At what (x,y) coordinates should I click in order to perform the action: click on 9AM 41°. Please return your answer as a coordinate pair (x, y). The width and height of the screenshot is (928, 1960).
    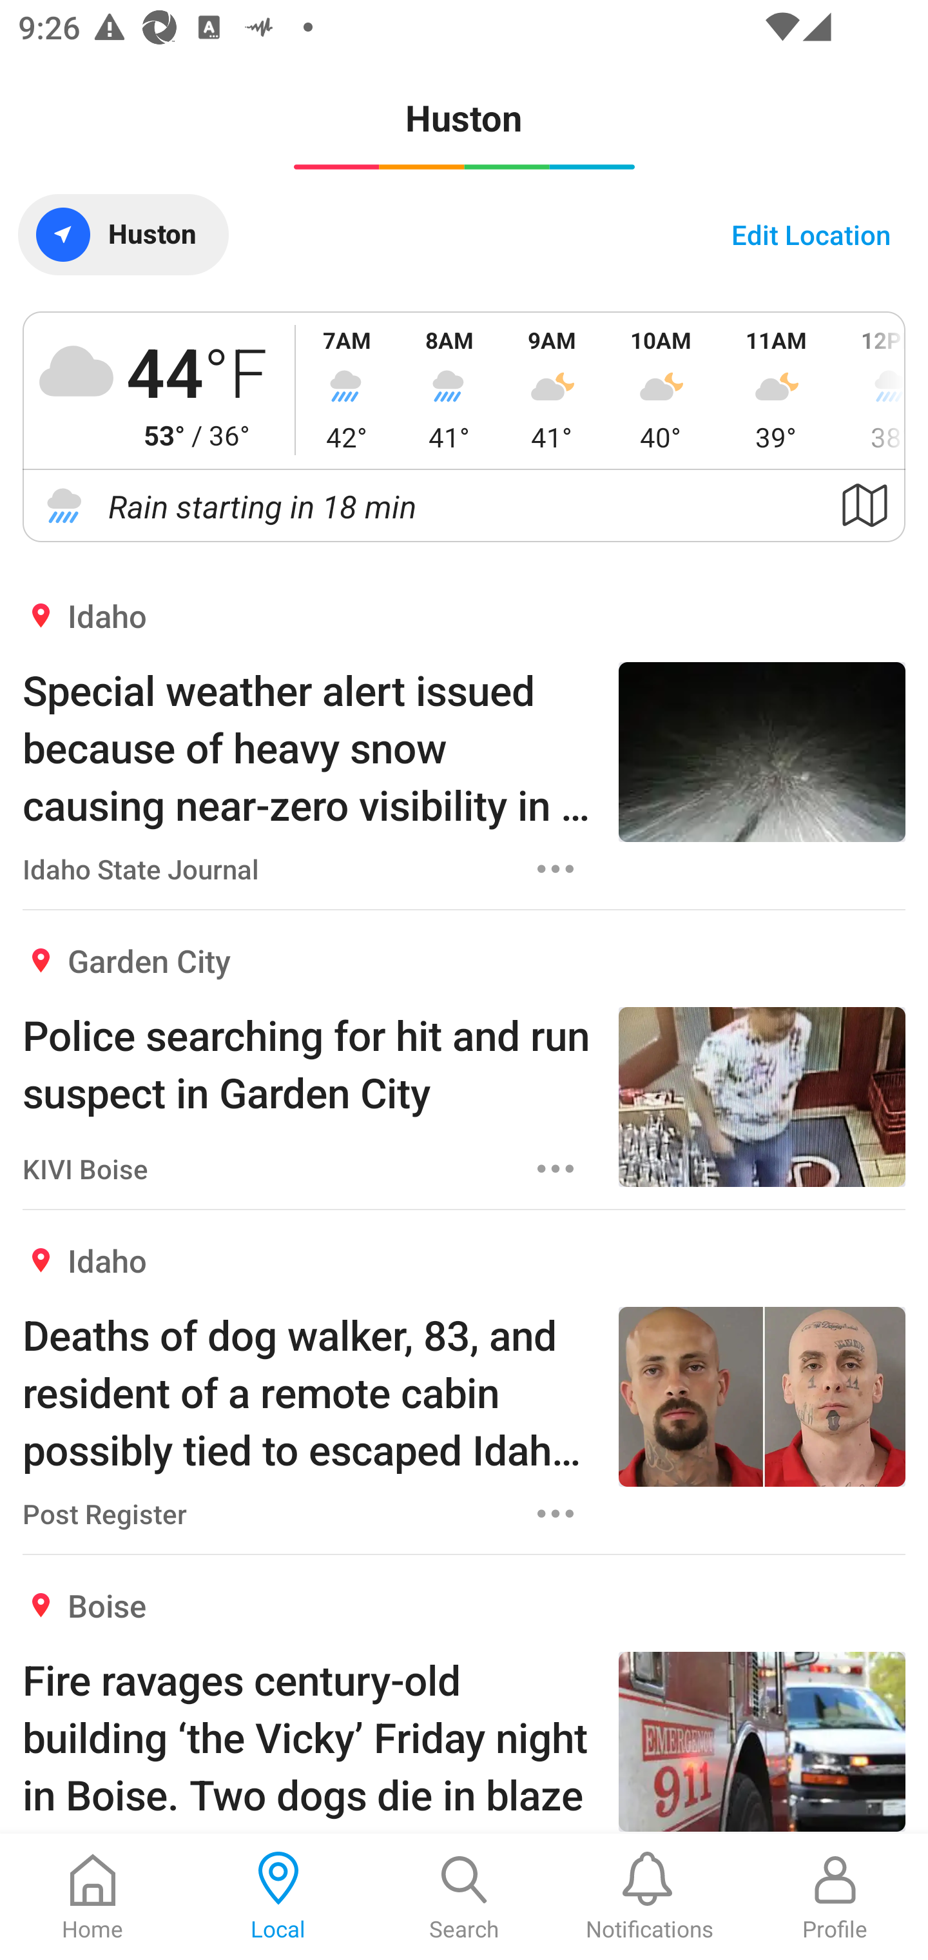
    Looking at the image, I should click on (552, 389).